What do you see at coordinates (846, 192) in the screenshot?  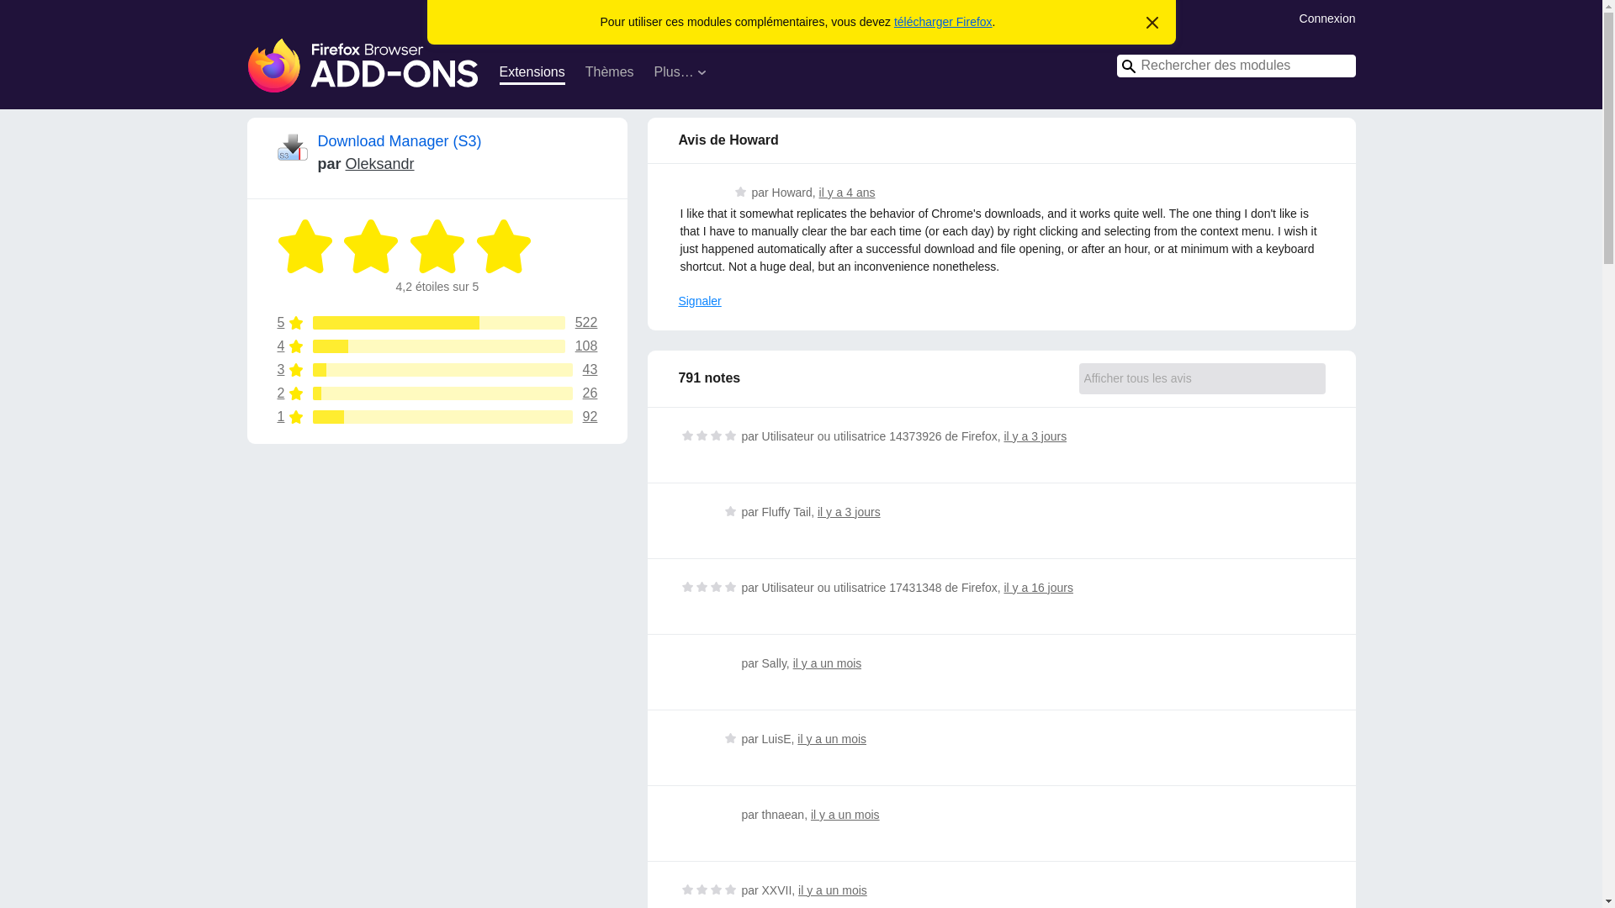 I see `Signaler` at bounding box center [846, 192].